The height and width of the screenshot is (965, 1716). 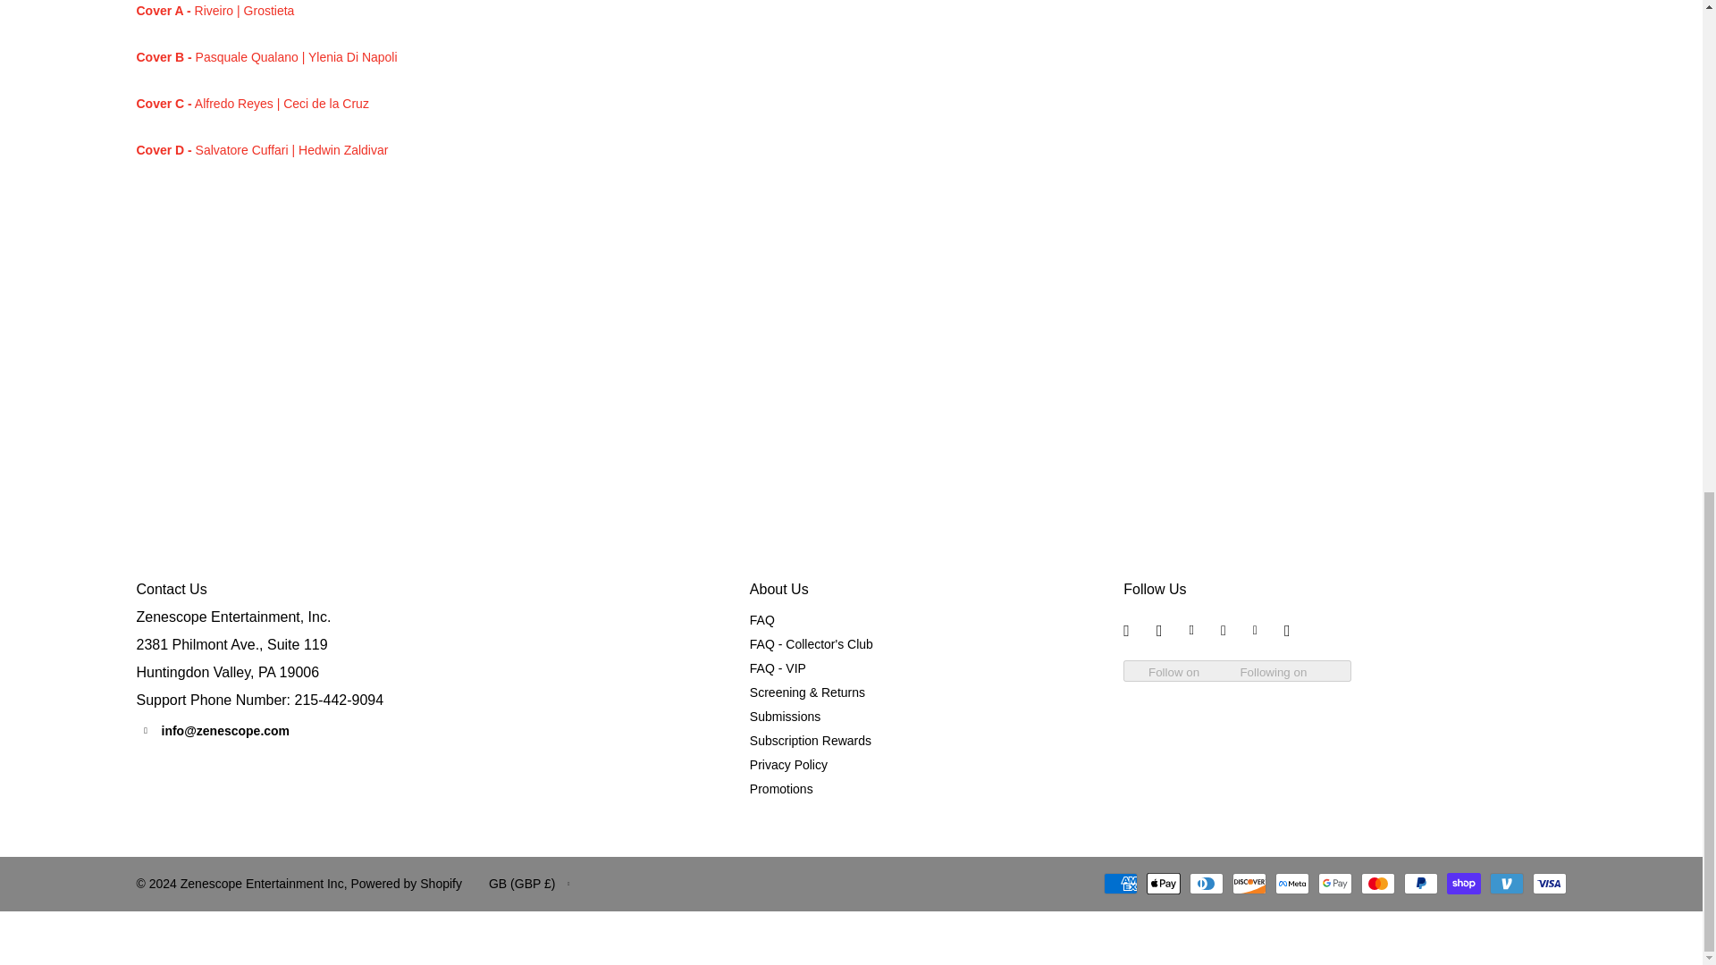 I want to click on FAQ - VIP, so click(x=778, y=668).